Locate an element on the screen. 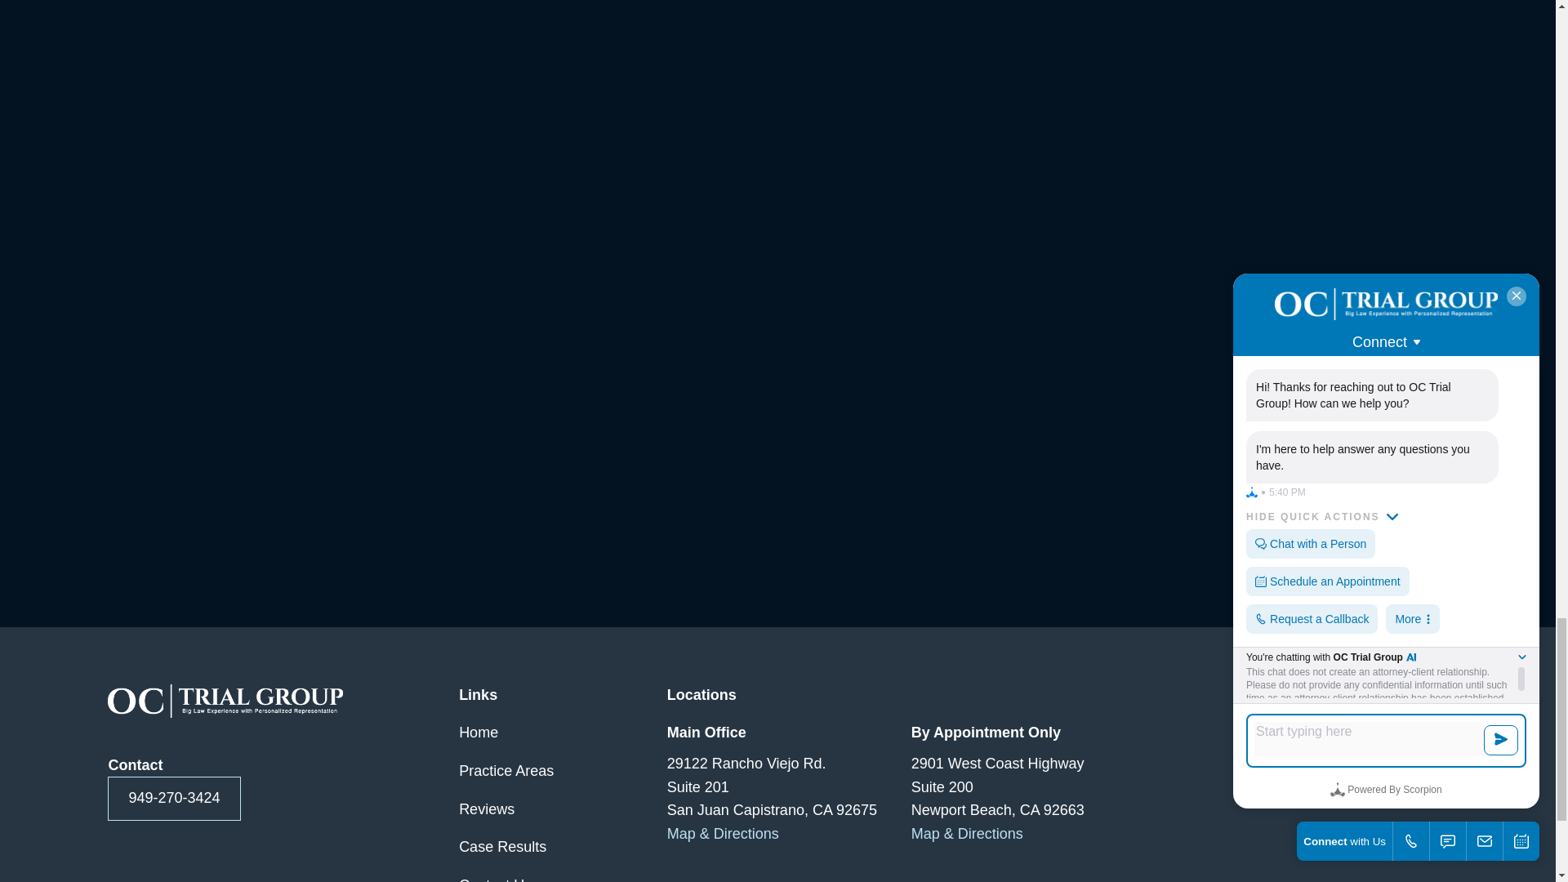 Image resolution: width=1568 pixels, height=882 pixels. Facebook is located at coordinates (1405, 733).